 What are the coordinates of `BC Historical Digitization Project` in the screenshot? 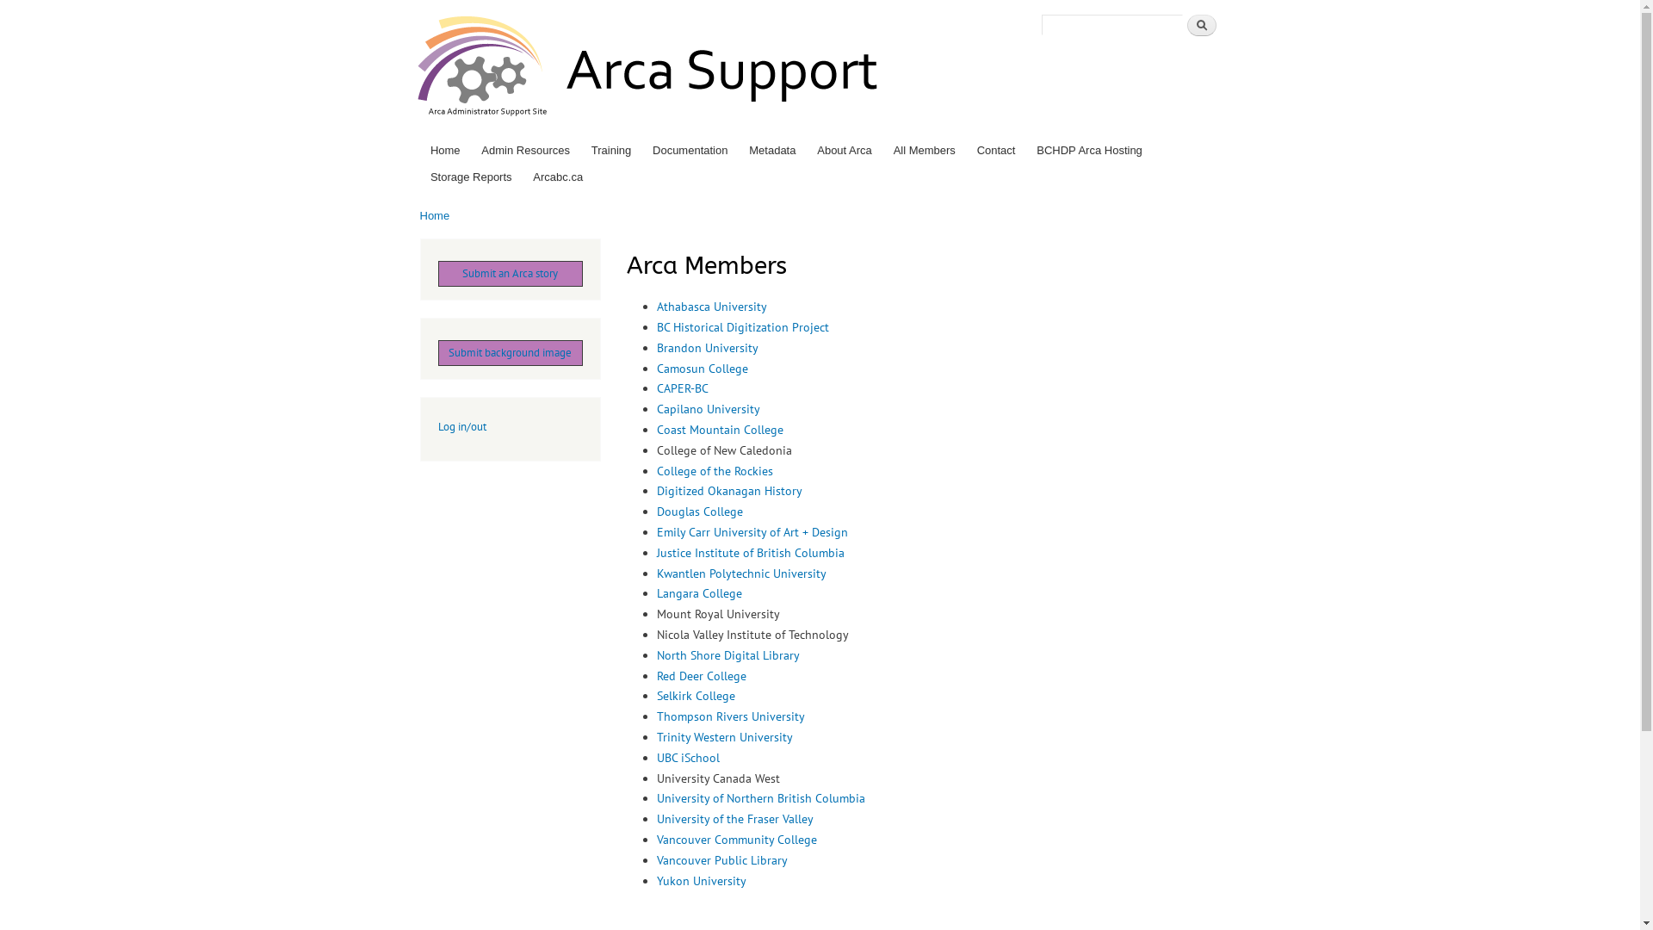 It's located at (742, 327).